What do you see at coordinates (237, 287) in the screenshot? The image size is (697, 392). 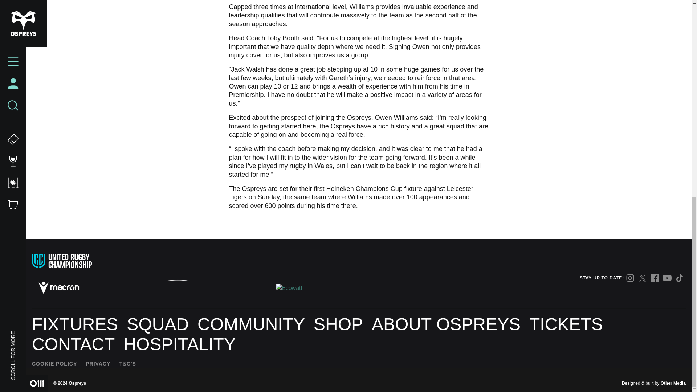 I see `NPTC` at bounding box center [237, 287].